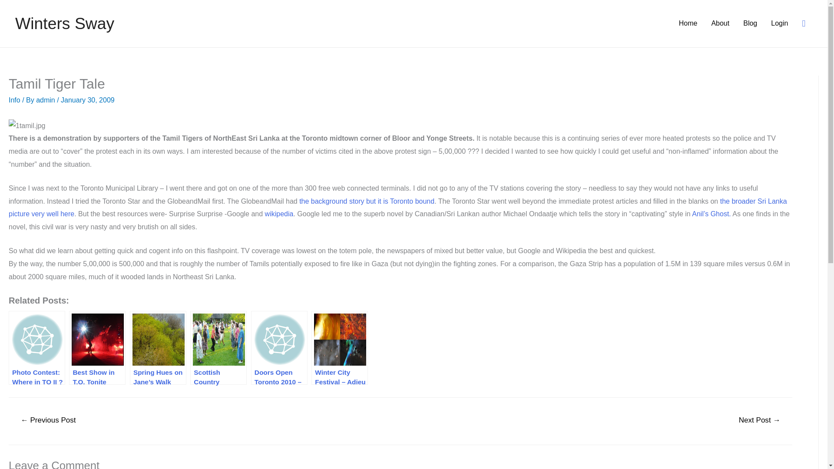  I want to click on About, so click(720, 23).